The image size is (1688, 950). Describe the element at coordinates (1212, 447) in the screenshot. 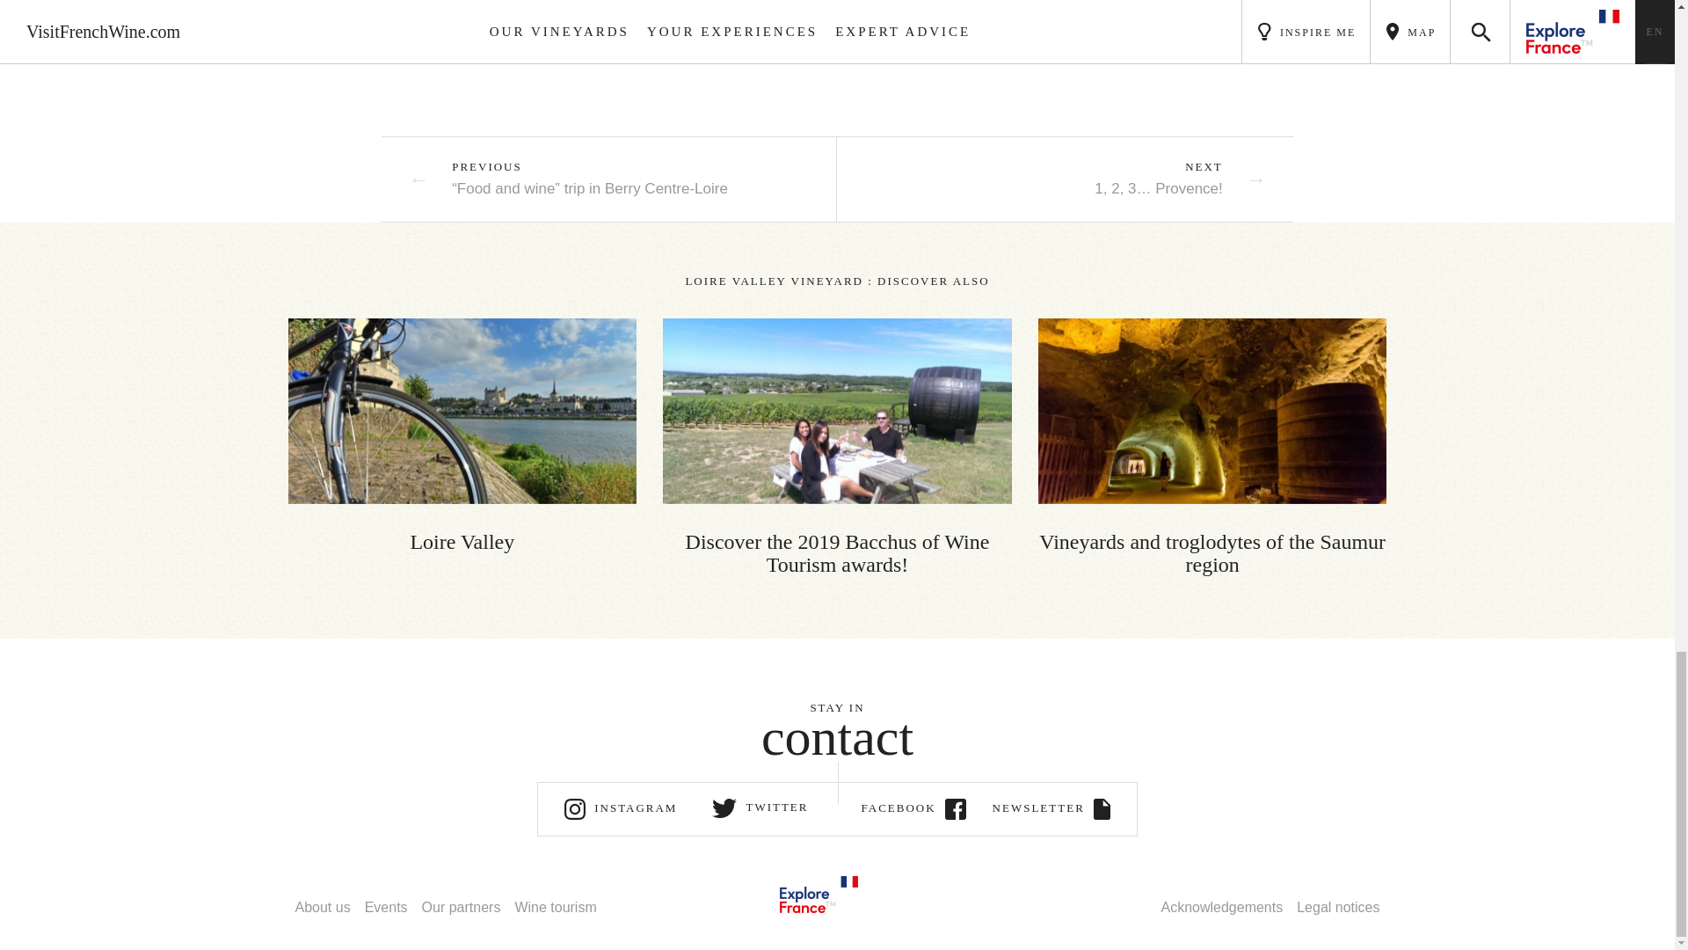

I see `Vineyards and troglodytes of the Saumur region` at that location.